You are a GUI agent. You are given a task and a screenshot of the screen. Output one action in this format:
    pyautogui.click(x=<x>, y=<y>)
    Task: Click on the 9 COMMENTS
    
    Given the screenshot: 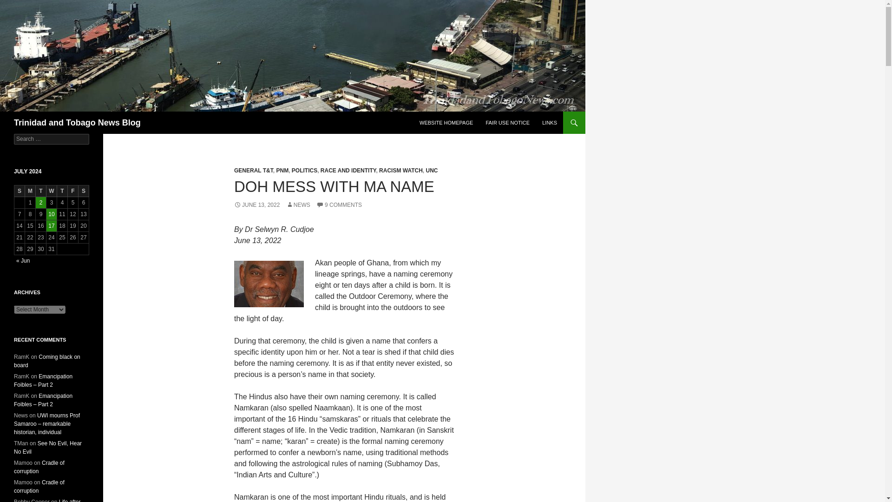 What is the action you would take?
    pyautogui.click(x=339, y=205)
    